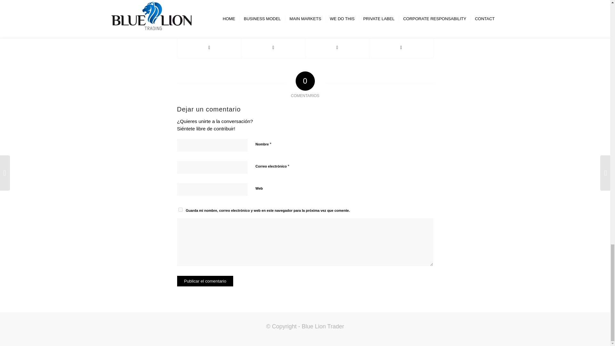 The image size is (615, 346). What do you see at coordinates (205, 281) in the screenshot?
I see `Publicar el comentario` at bounding box center [205, 281].